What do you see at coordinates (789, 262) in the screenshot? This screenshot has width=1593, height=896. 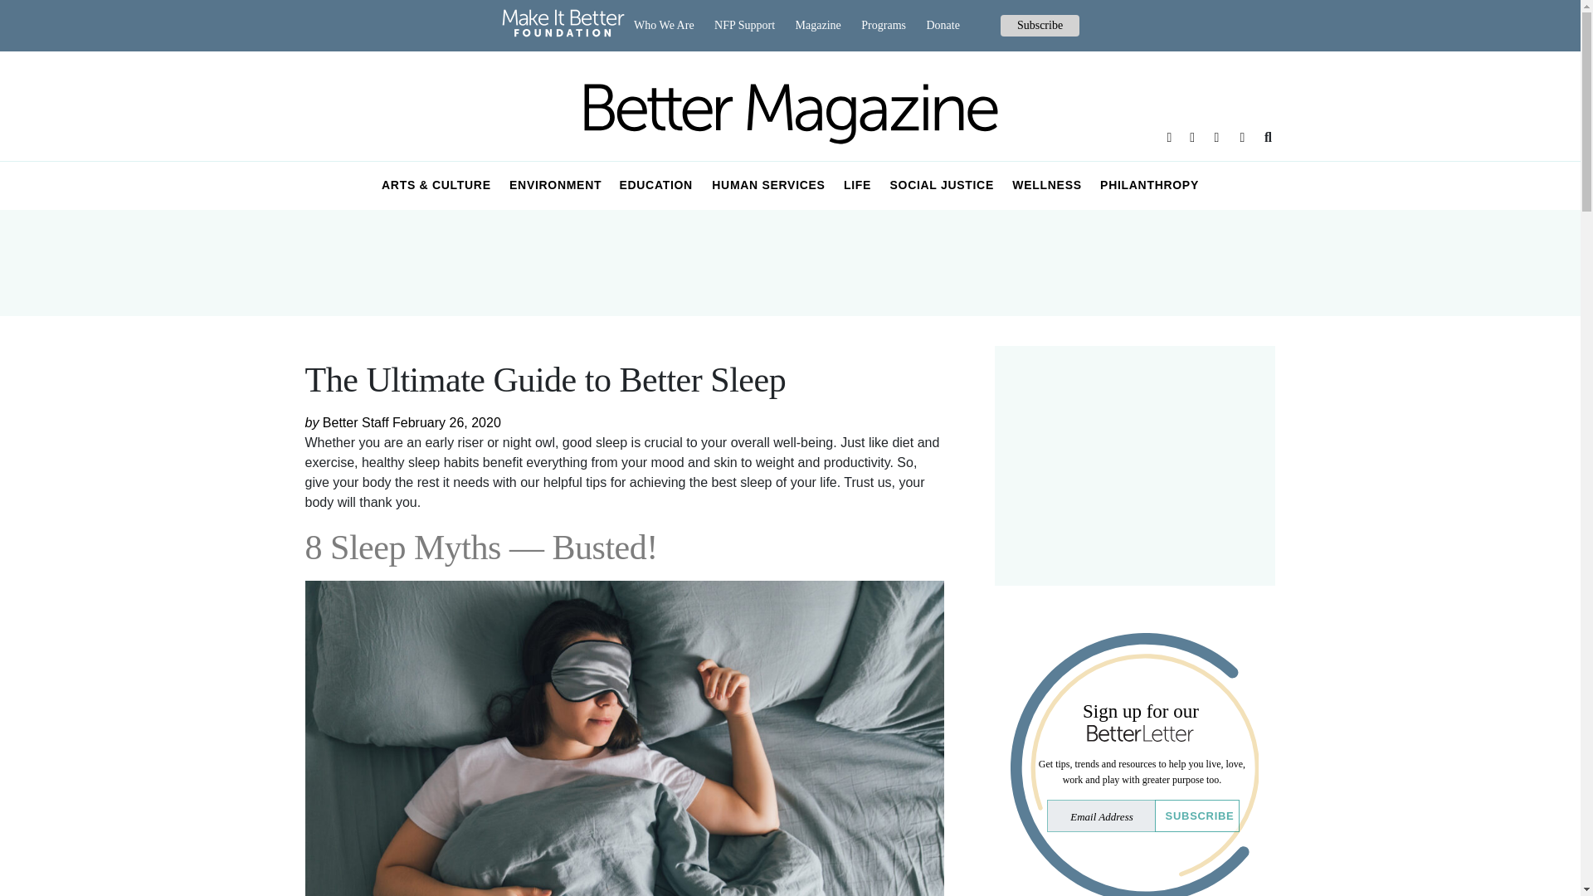 I see `3rd party ad content` at bounding box center [789, 262].